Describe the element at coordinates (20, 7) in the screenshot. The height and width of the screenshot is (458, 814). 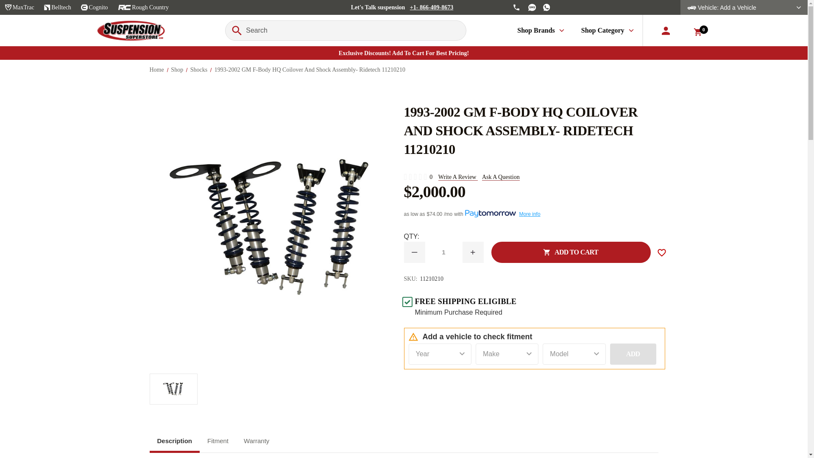
I see `MaxTrac` at that location.